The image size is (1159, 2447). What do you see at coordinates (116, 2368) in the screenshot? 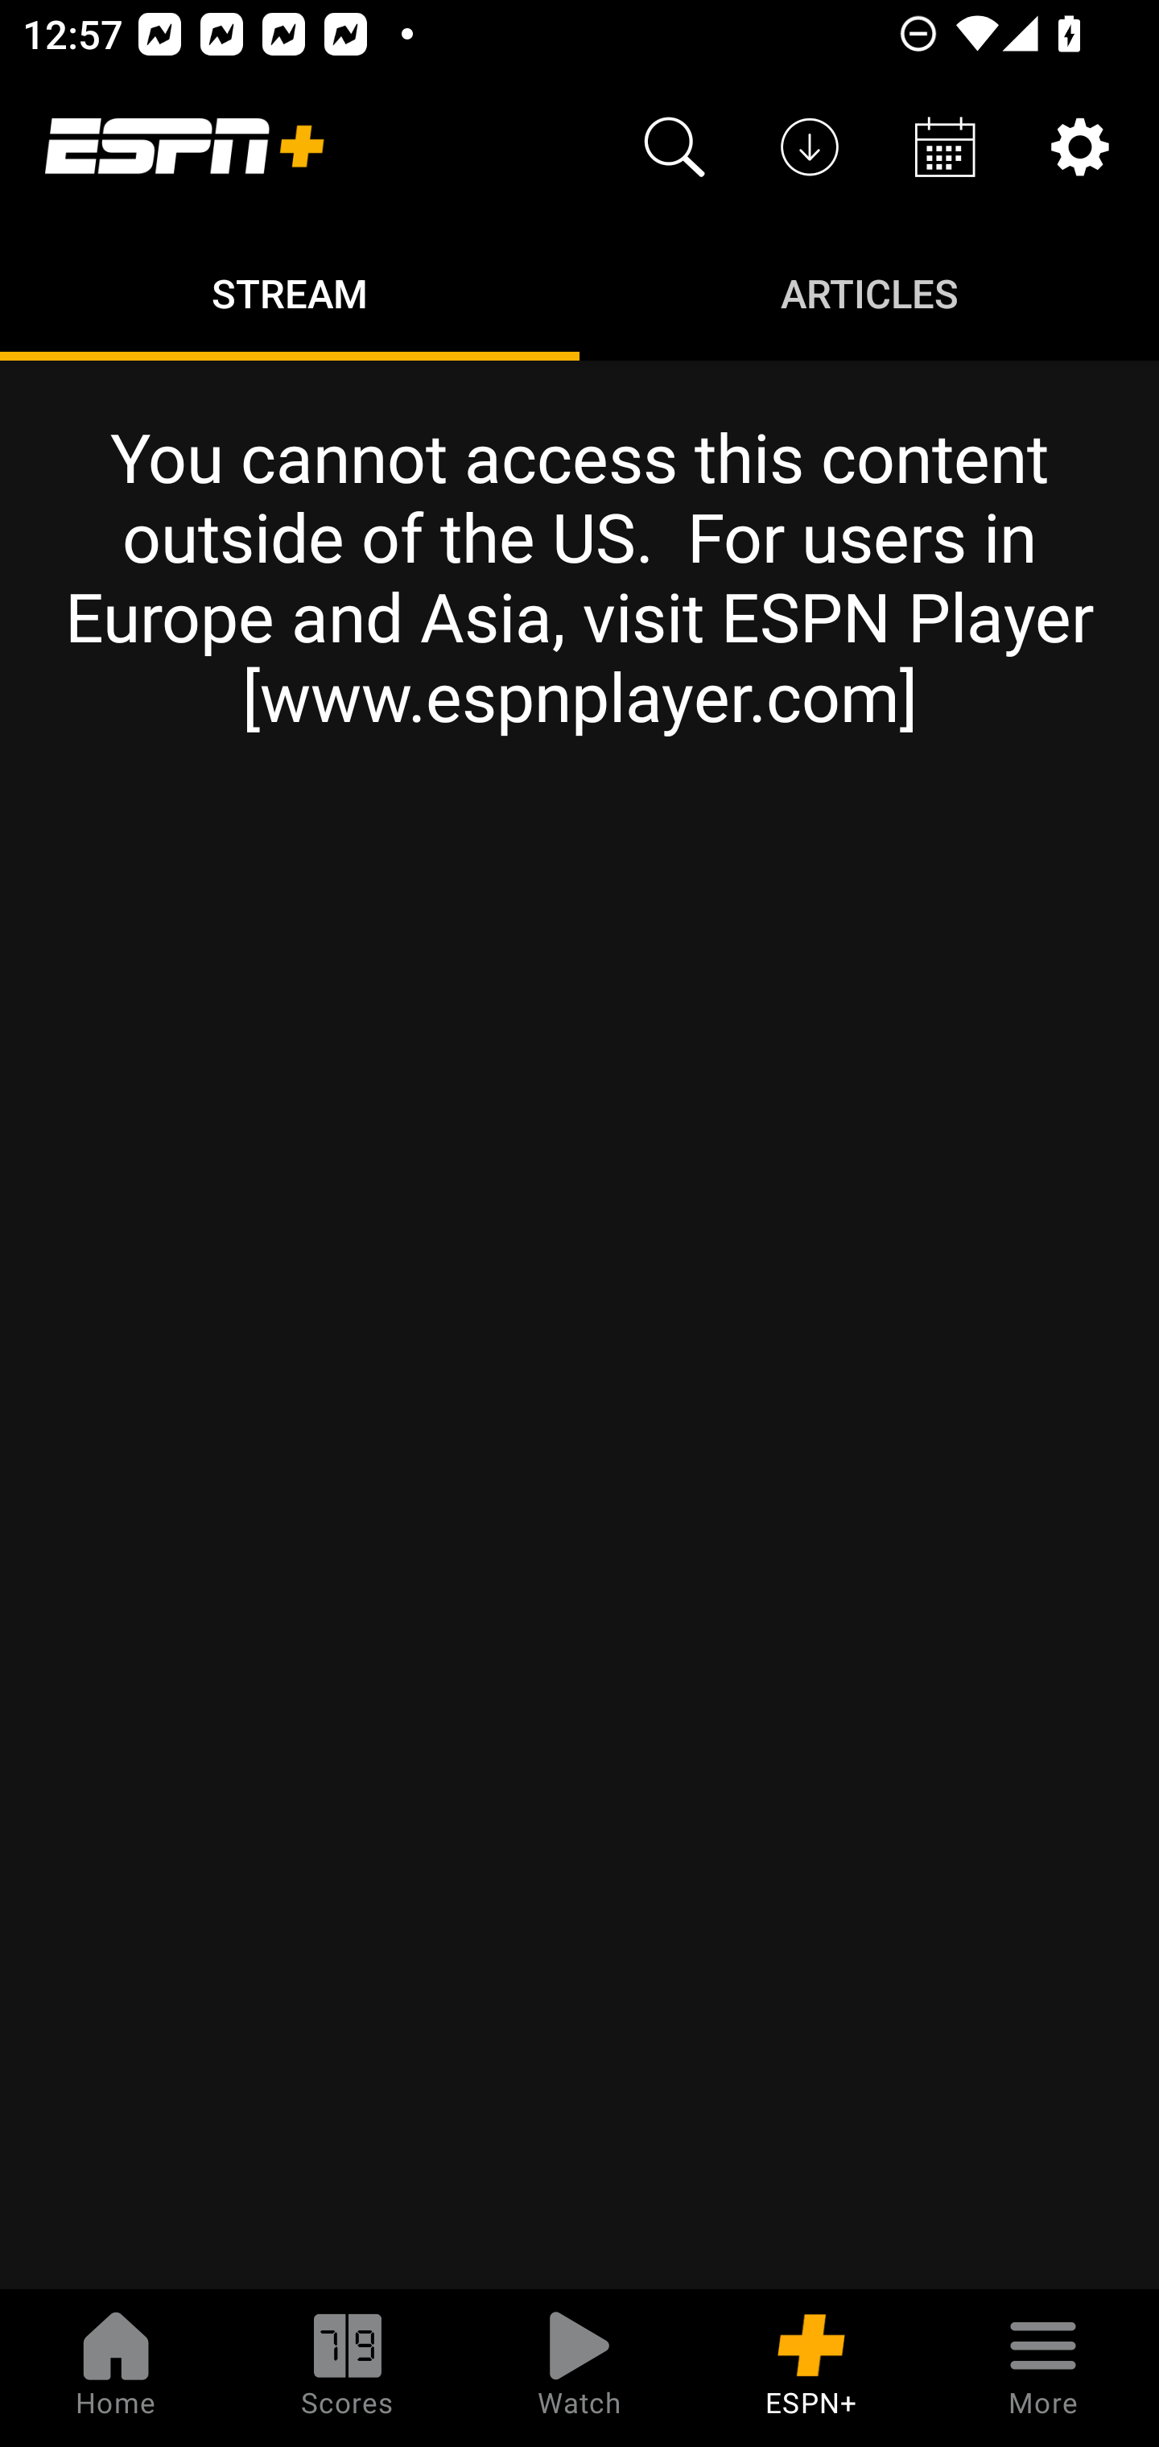
I see `Home` at bounding box center [116, 2368].